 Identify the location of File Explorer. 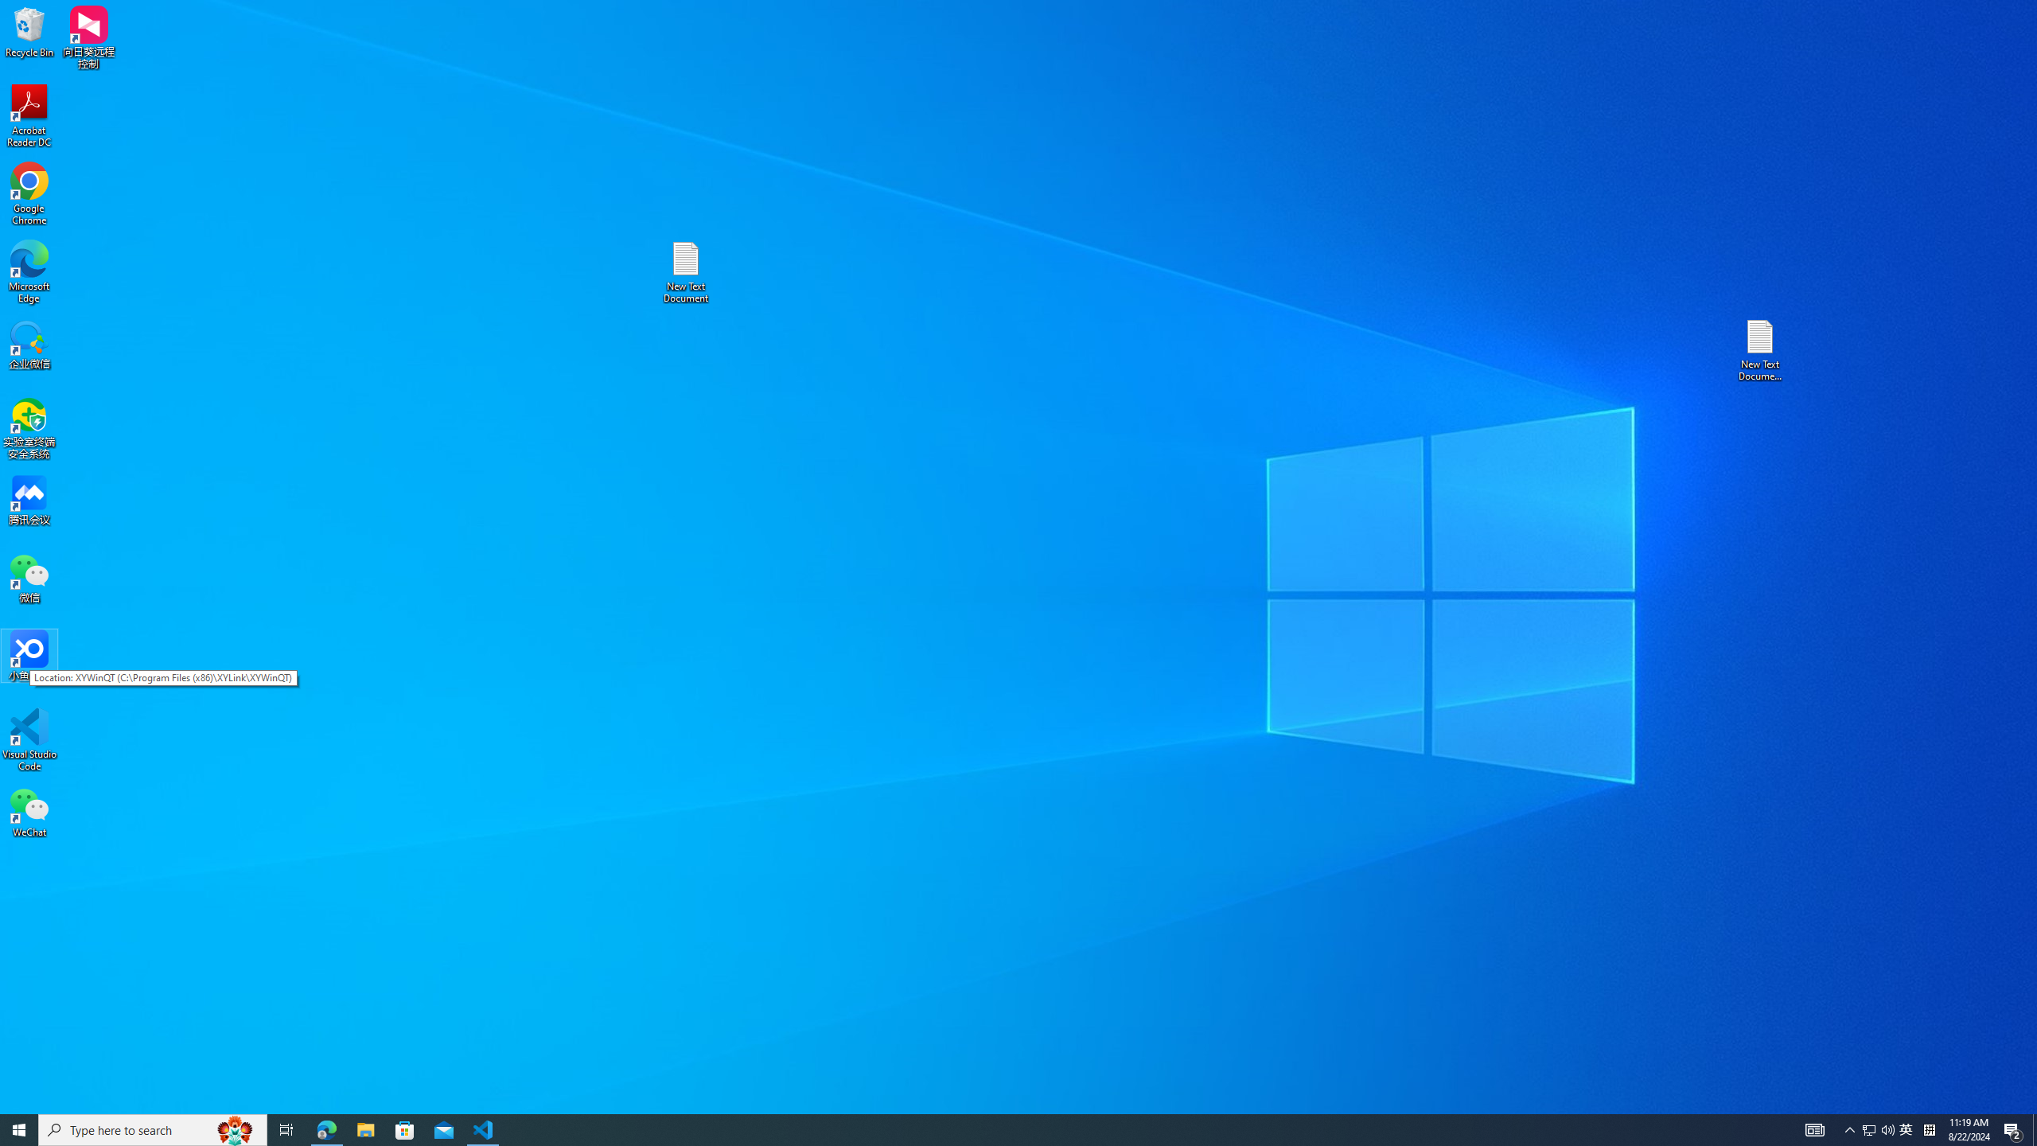
(365, 1130).